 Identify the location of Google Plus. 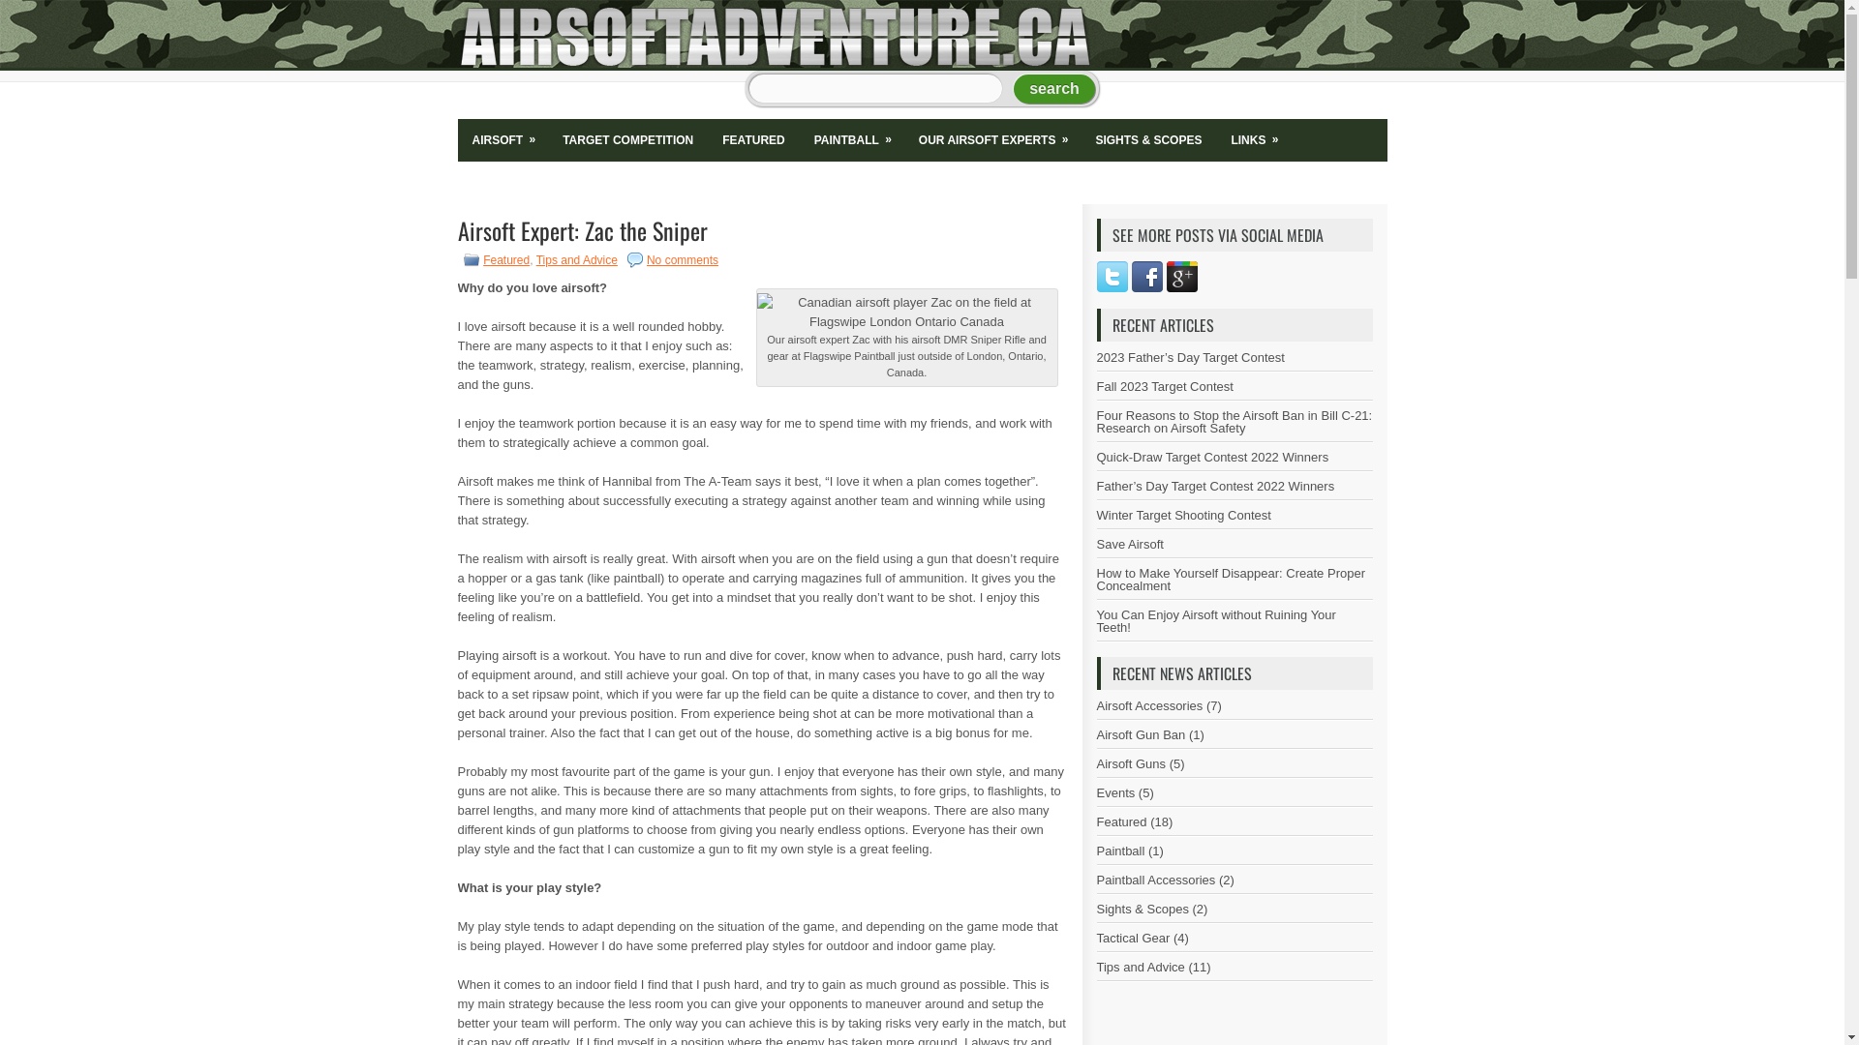
(1181, 277).